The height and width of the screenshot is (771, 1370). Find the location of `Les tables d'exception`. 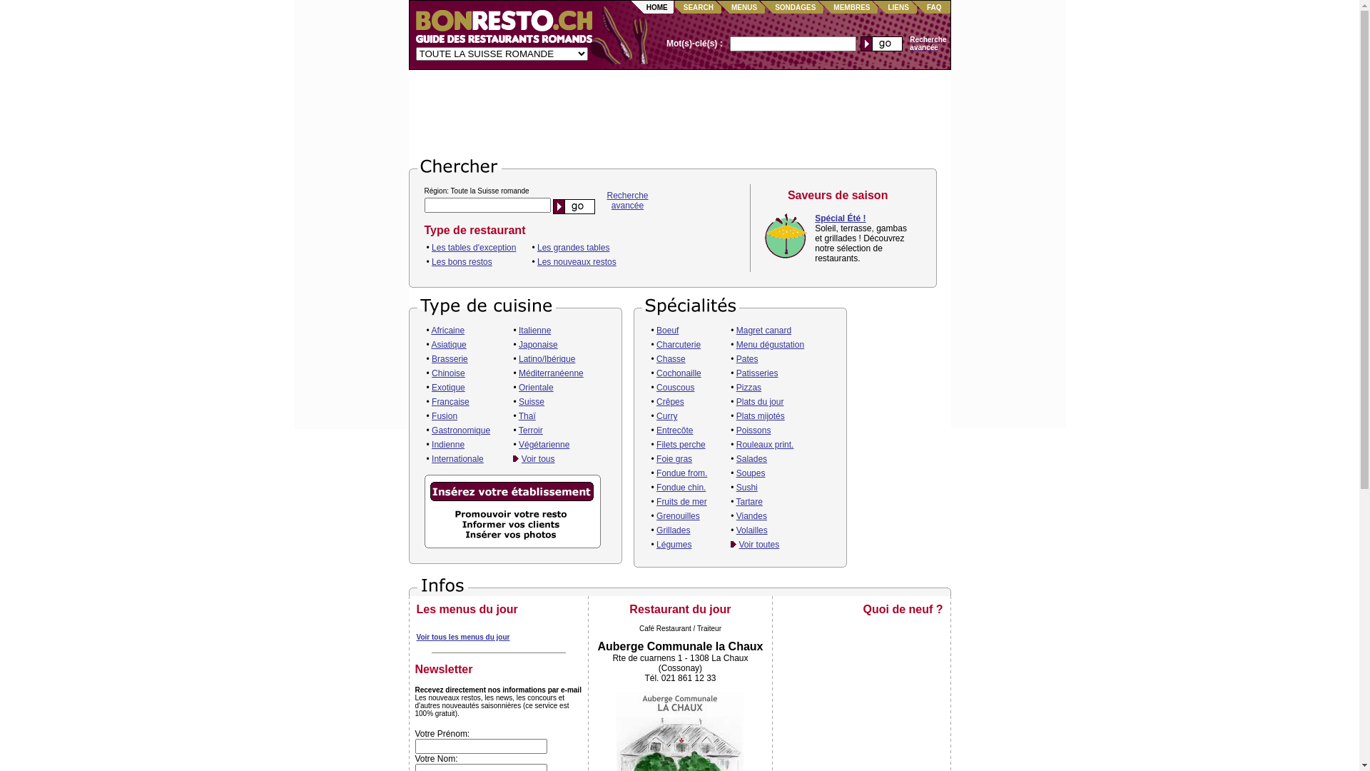

Les tables d'exception is located at coordinates (474, 248).